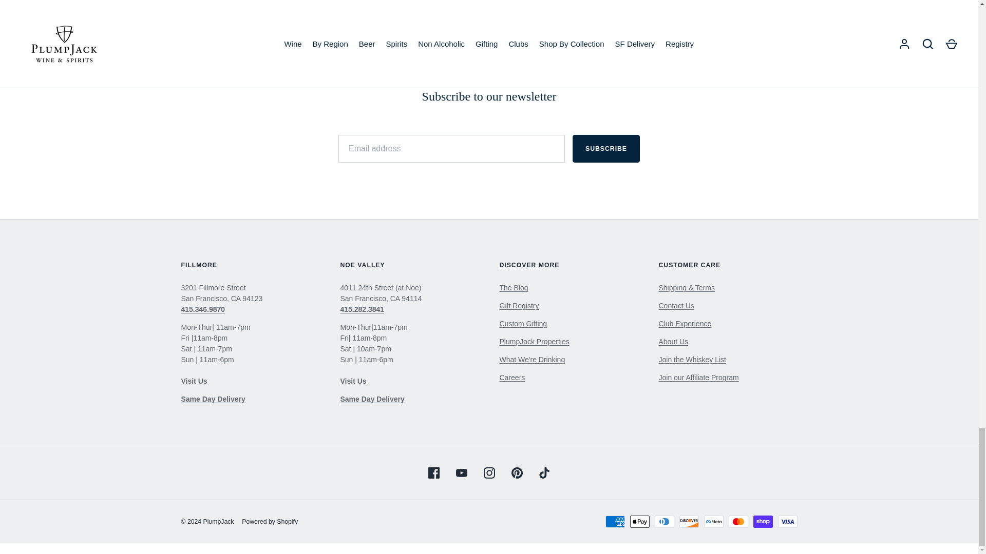  I want to click on Affiliate Sign-Up, so click(698, 378).